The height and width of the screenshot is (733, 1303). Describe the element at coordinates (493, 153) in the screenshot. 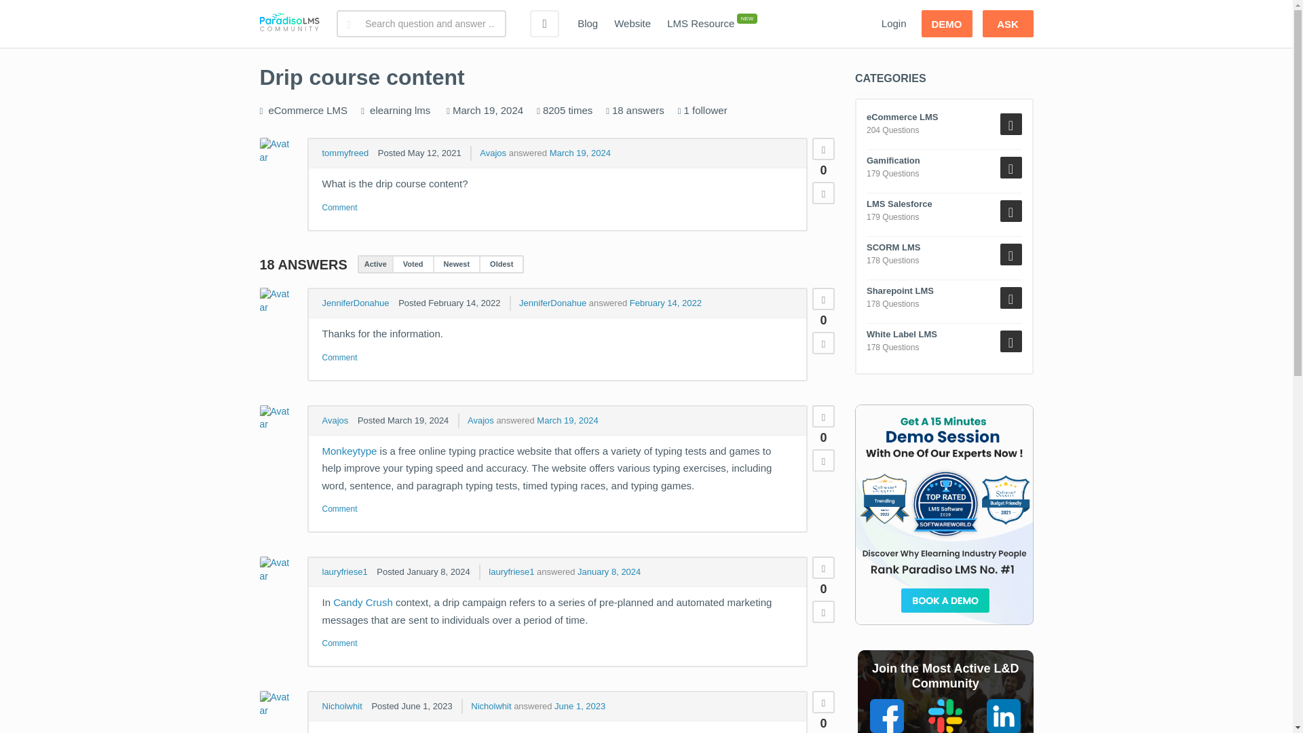

I see `Avajos` at that location.